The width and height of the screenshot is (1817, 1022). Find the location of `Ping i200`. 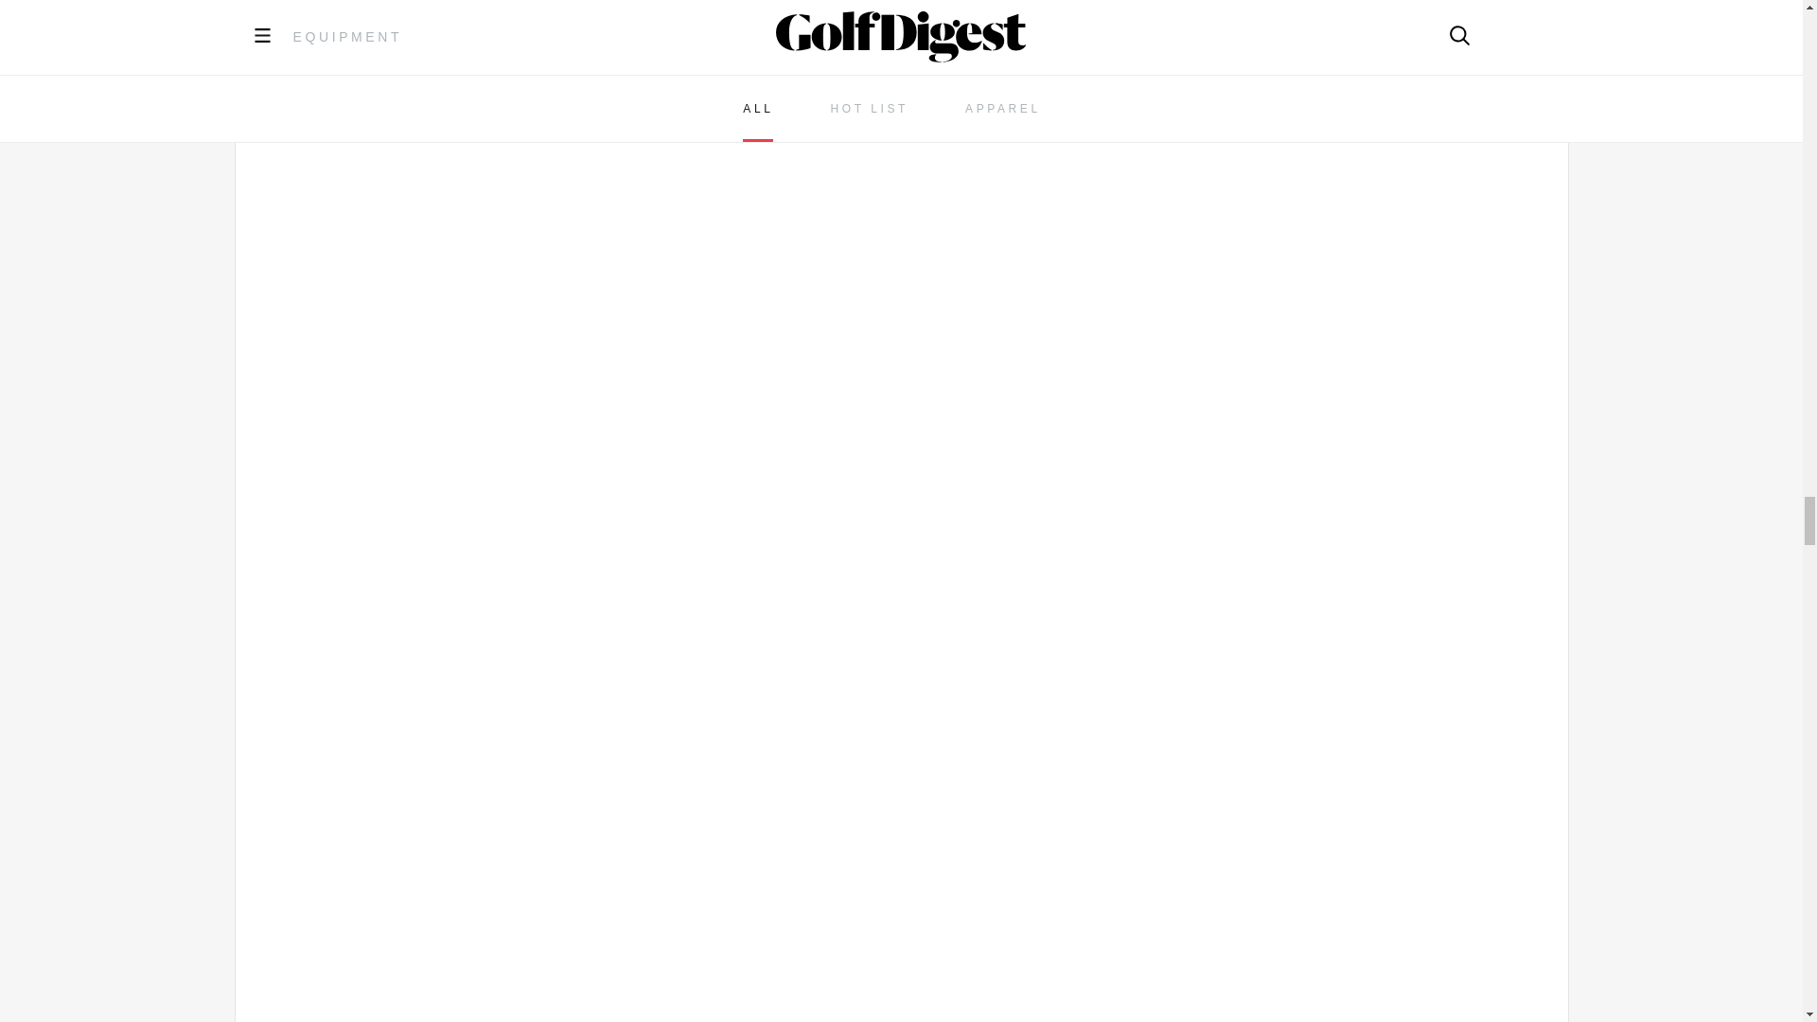

Ping i200 is located at coordinates (900, 26).